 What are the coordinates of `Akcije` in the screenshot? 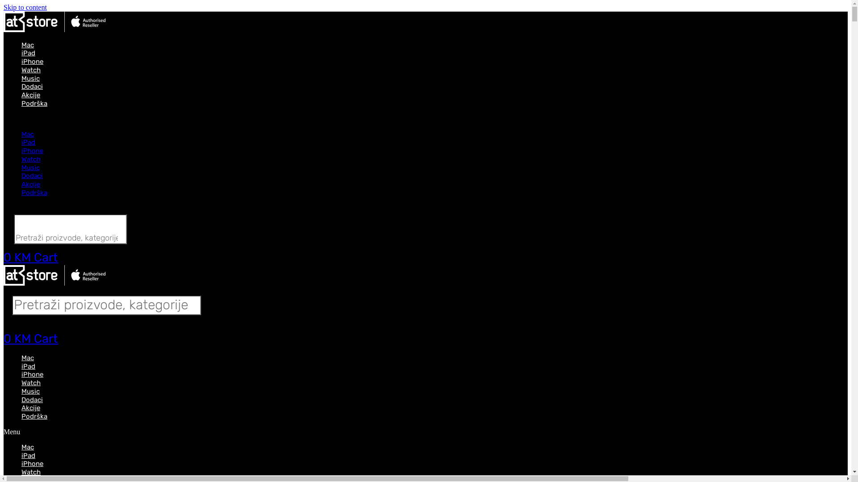 It's located at (31, 184).